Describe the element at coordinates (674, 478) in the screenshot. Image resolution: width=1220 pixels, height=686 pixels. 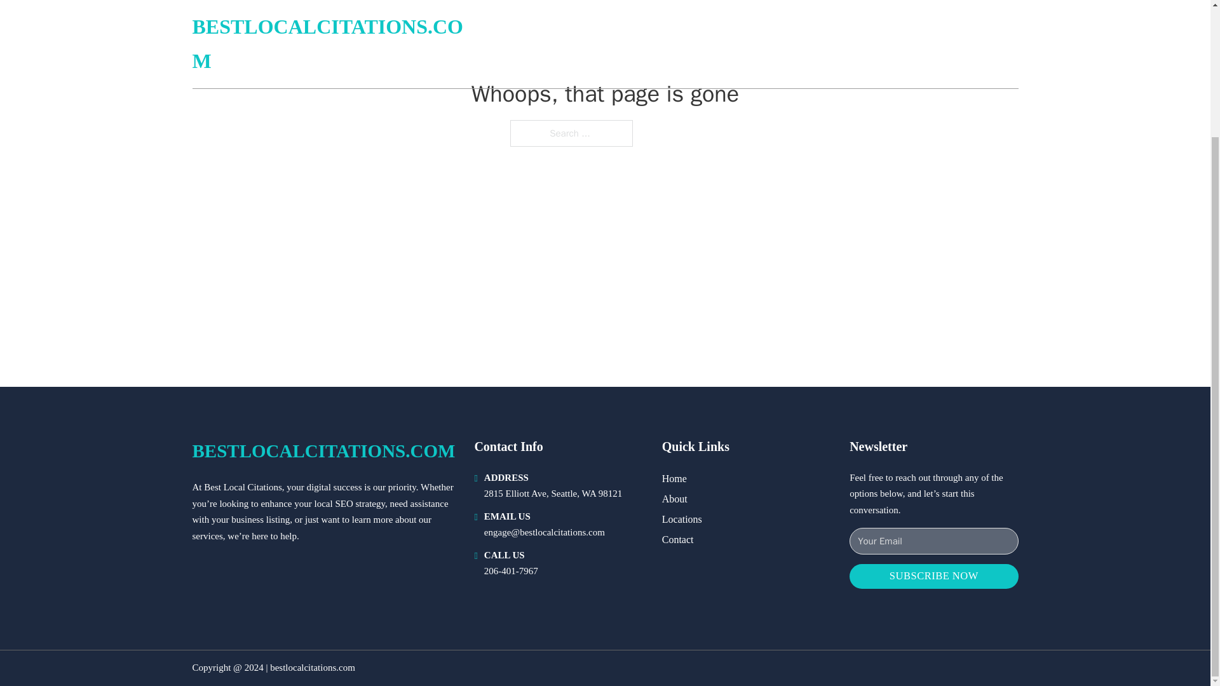
I see `Home` at that location.